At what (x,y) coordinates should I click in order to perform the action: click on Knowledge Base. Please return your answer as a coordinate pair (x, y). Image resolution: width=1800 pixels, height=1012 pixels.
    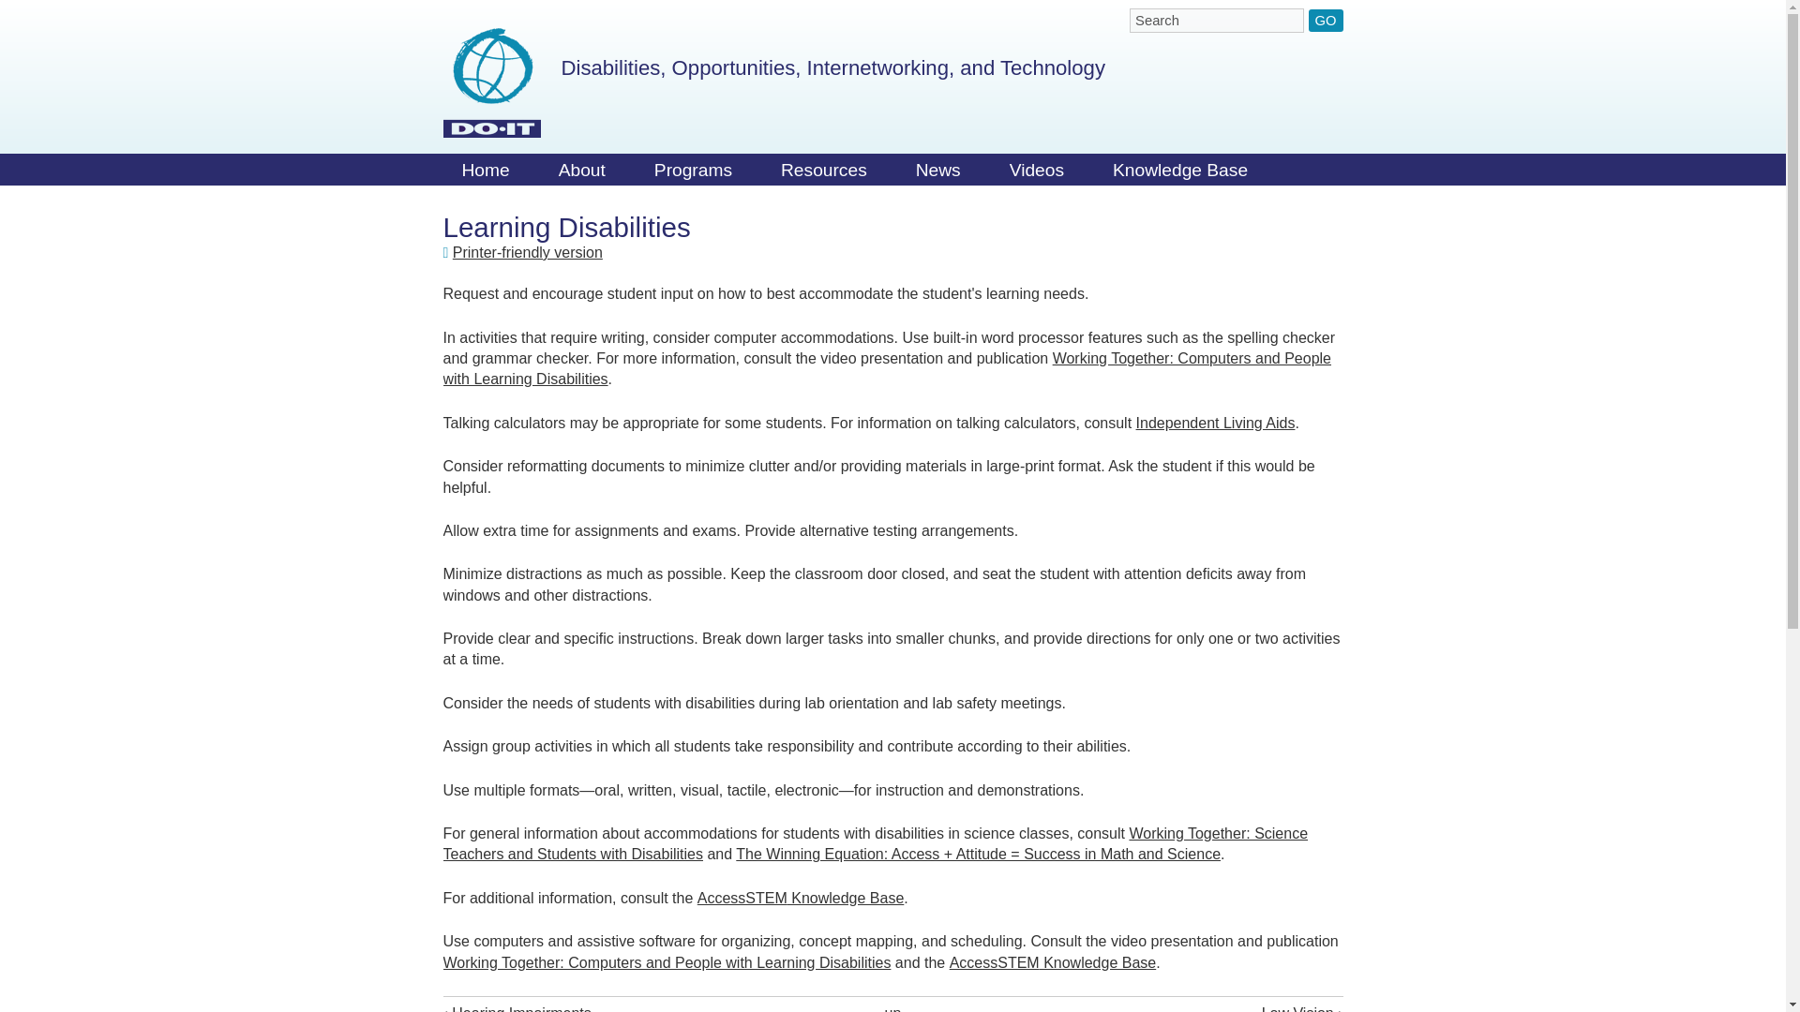
    Looking at the image, I should click on (1180, 174).